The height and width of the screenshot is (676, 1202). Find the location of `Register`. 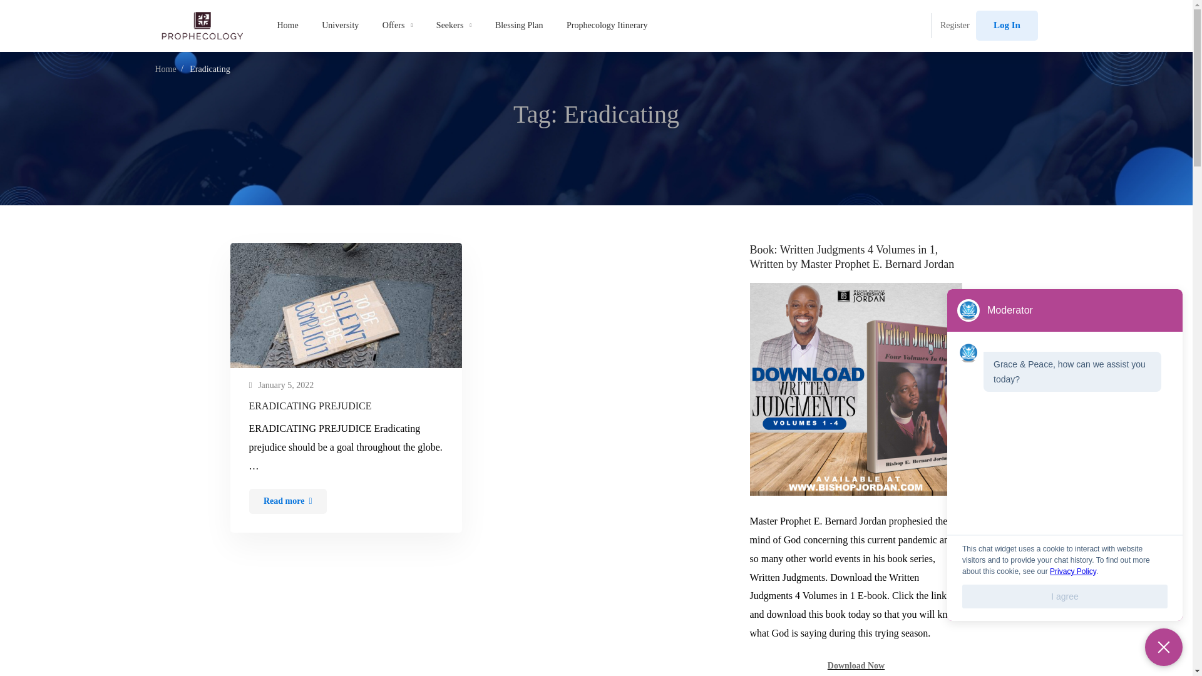

Register is located at coordinates (955, 26).